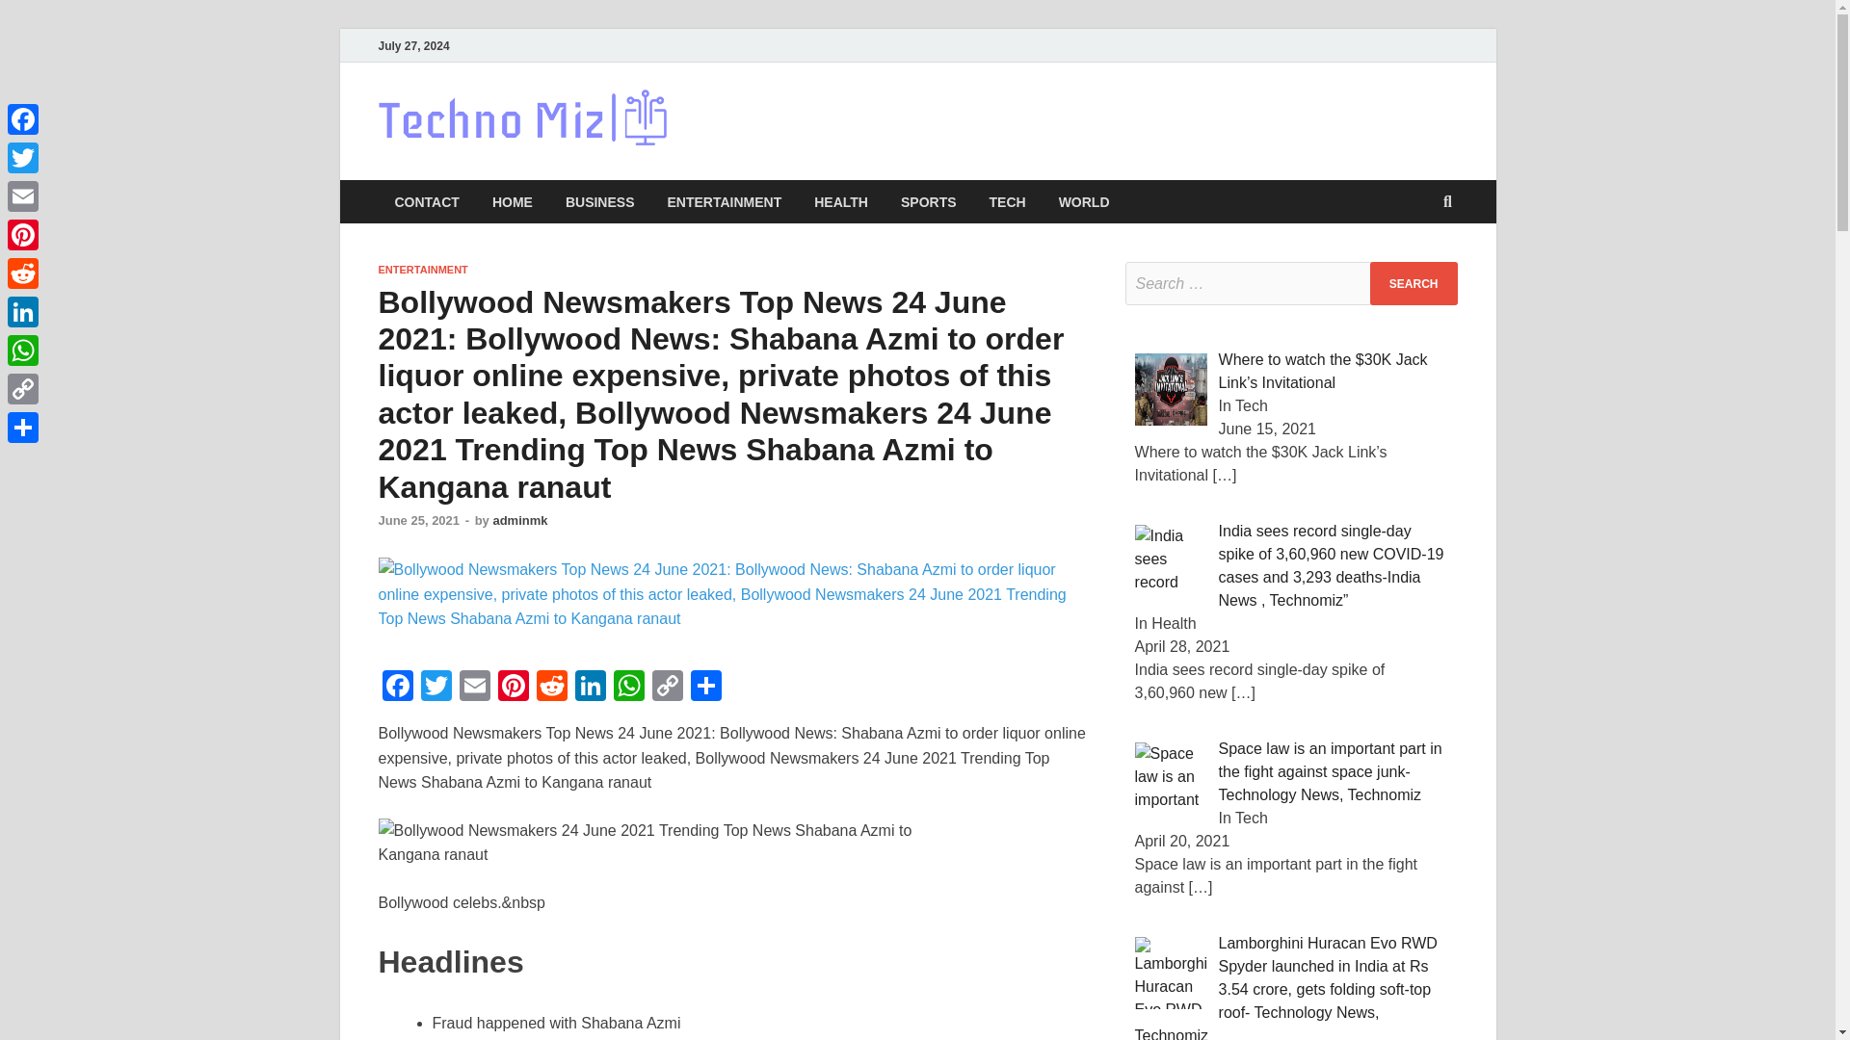 The width and height of the screenshot is (1850, 1040). What do you see at coordinates (724, 201) in the screenshot?
I see `ENTERTAINMENT` at bounding box center [724, 201].